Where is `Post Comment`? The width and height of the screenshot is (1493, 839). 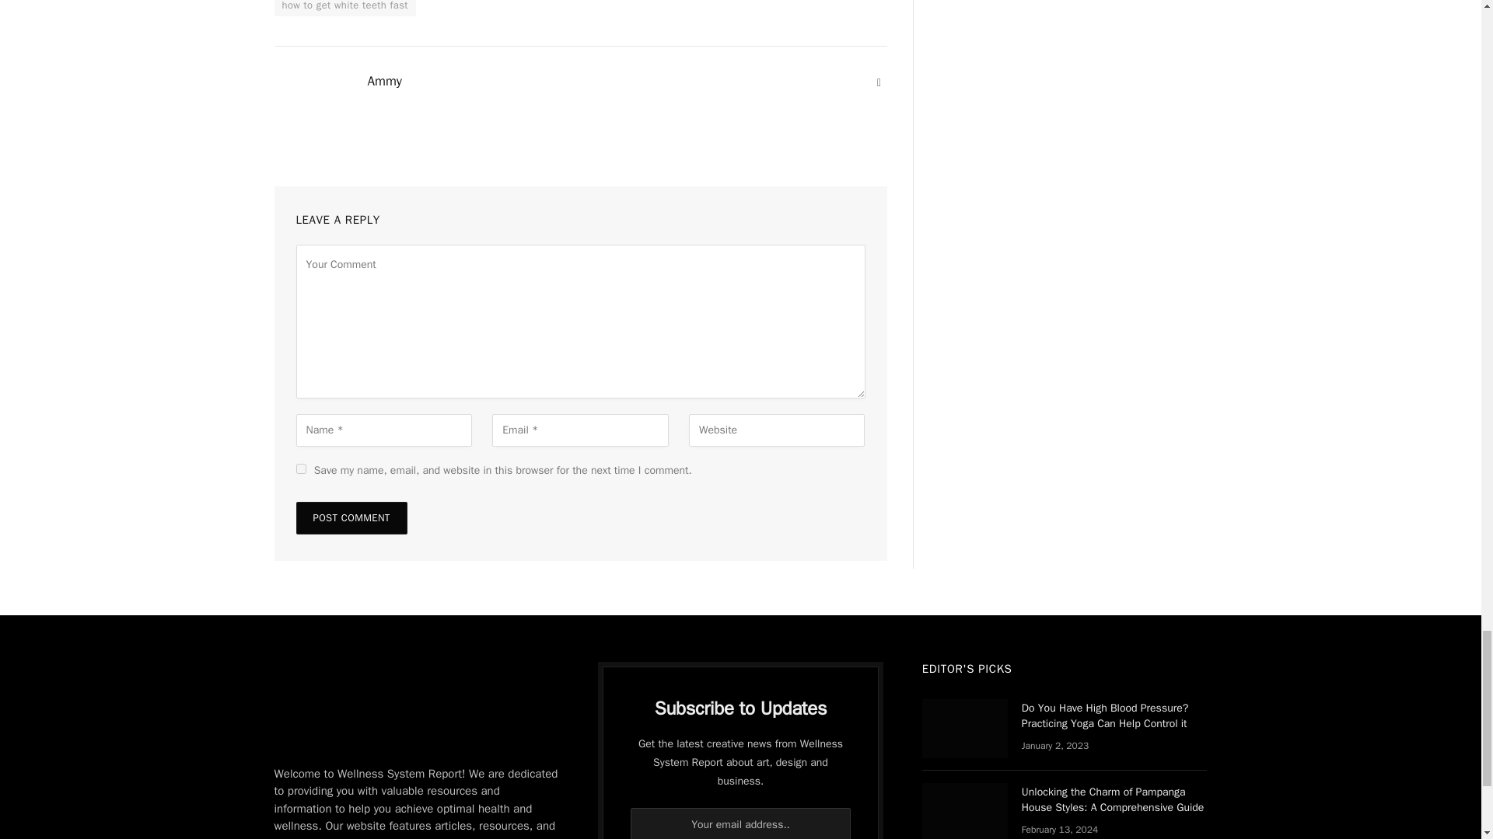
Post Comment is located at coordinates (351, 517).